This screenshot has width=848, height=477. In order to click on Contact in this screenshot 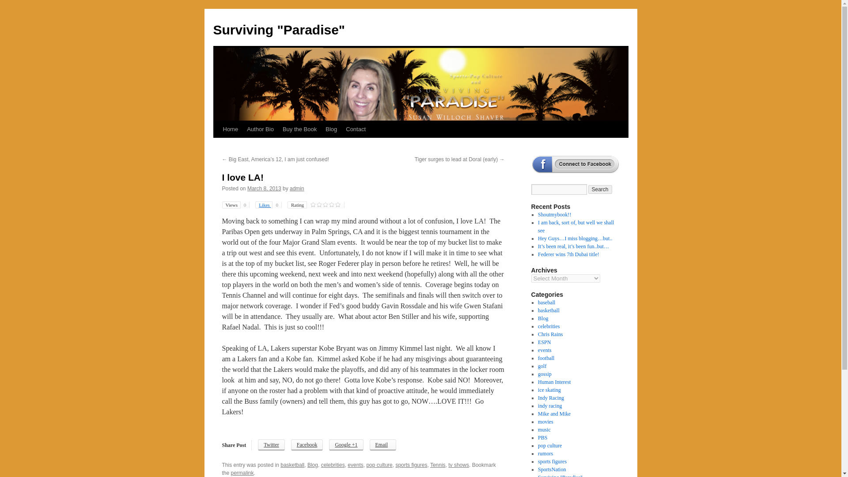, I will do `click(356, 129)`.